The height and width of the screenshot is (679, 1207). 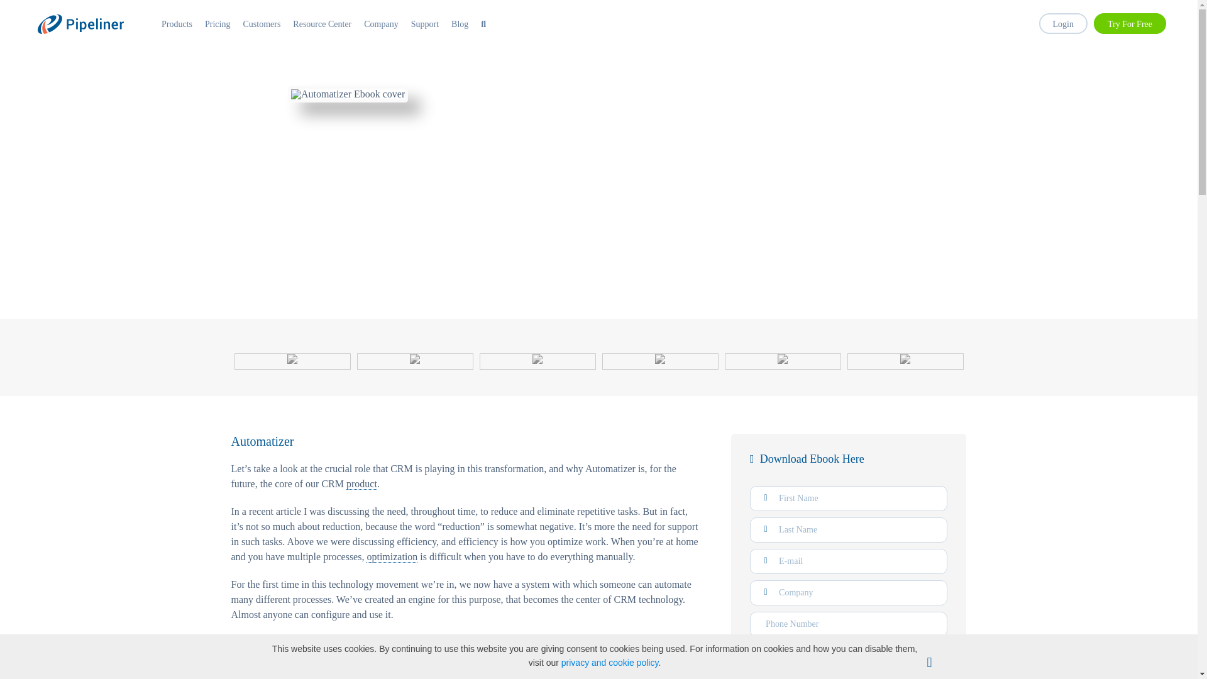 I want to click on Customers, so click(x=261, y=24).